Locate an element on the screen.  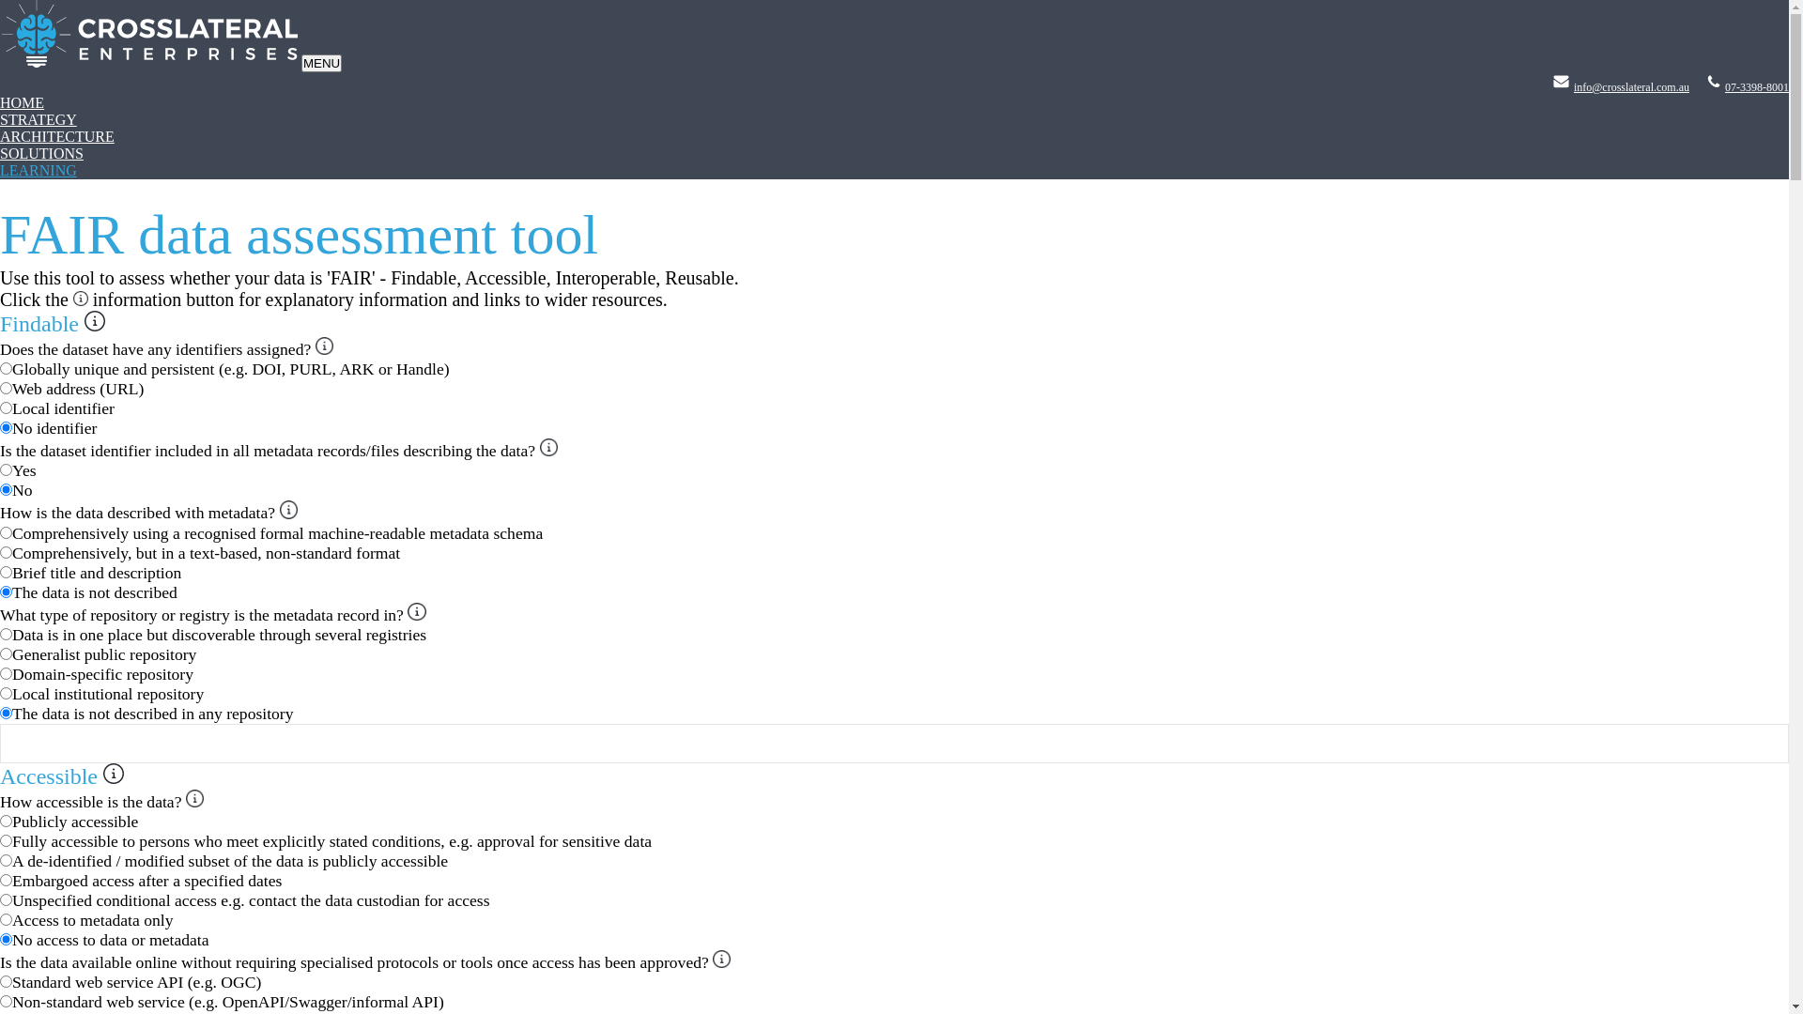
MENU is located at coordinates (321, 64).